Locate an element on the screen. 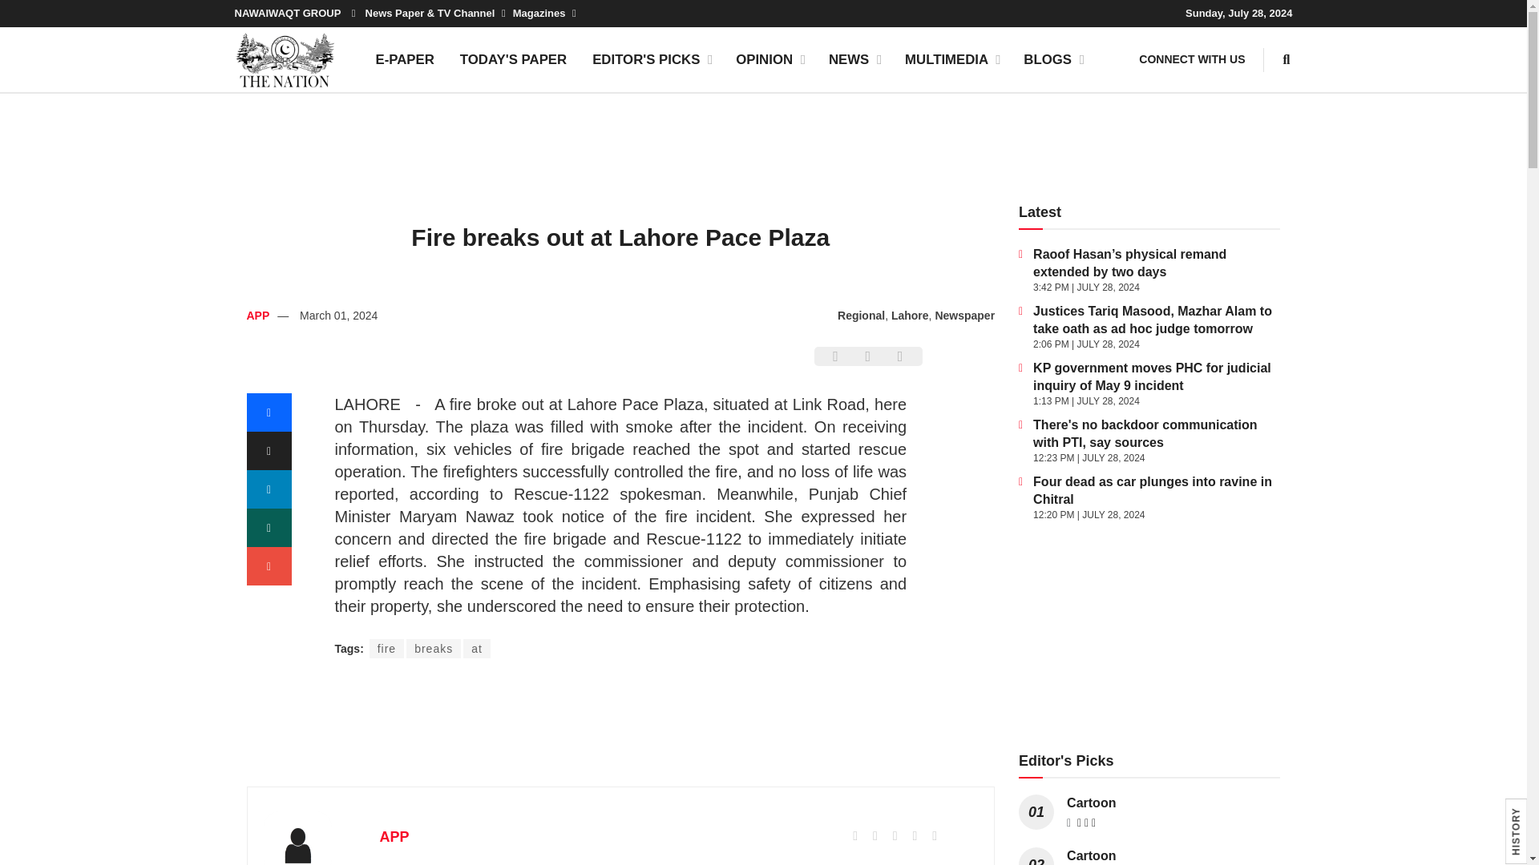 This screenshot has height=865, width=1539. MULTIMEDIA is located at coordinates (951, 59).